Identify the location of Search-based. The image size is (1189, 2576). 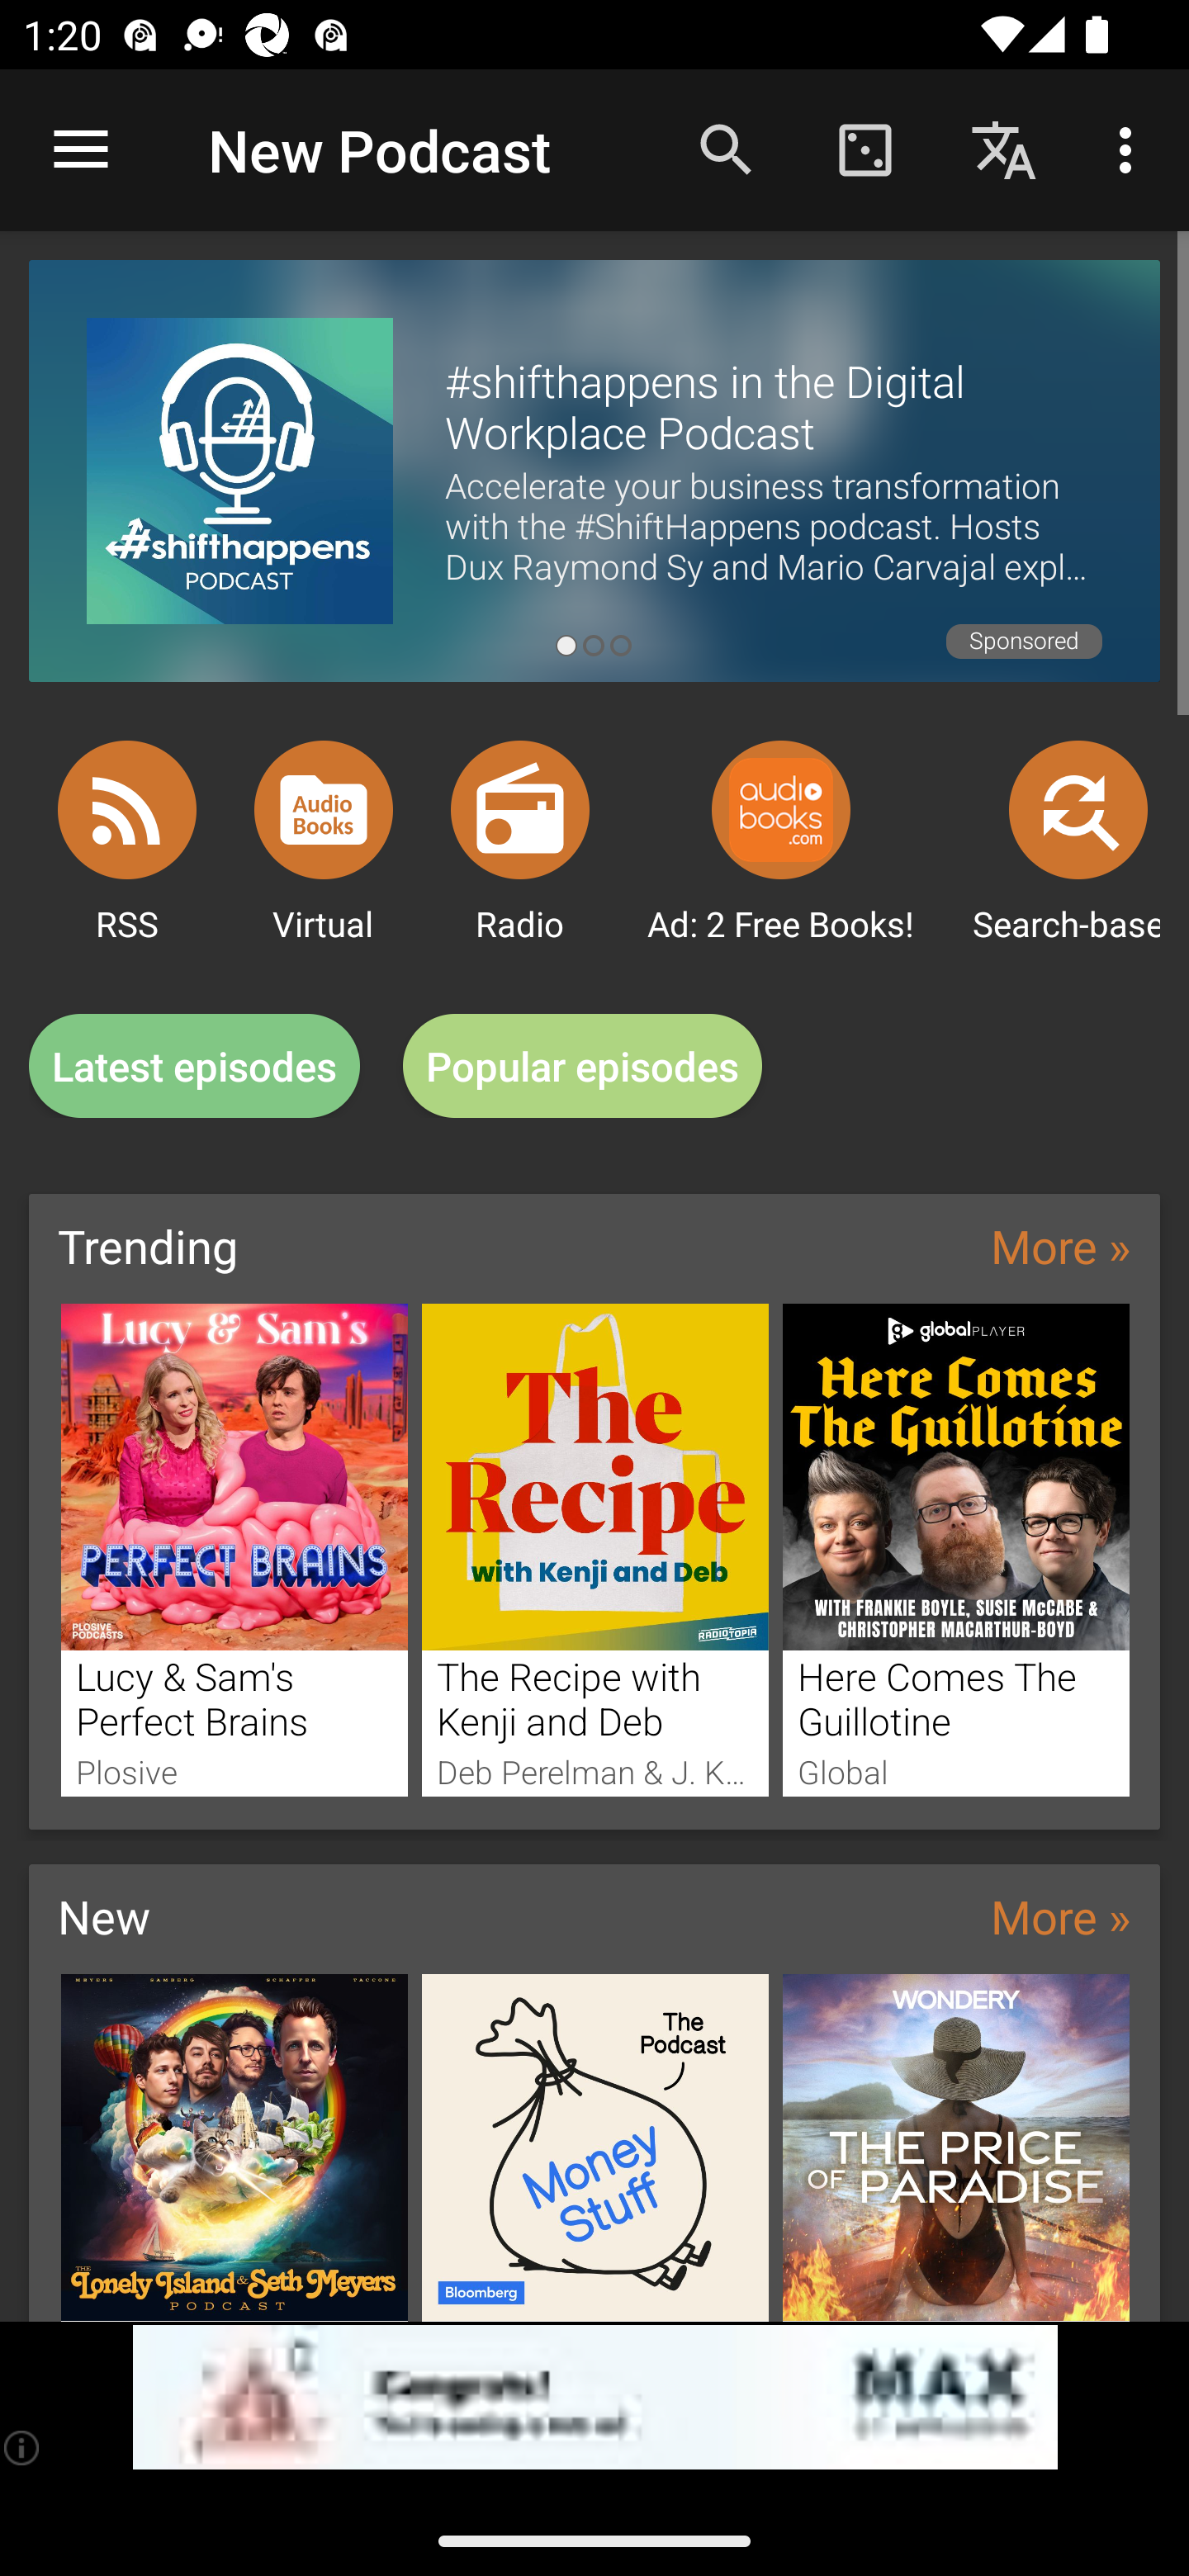
(1078, 809).